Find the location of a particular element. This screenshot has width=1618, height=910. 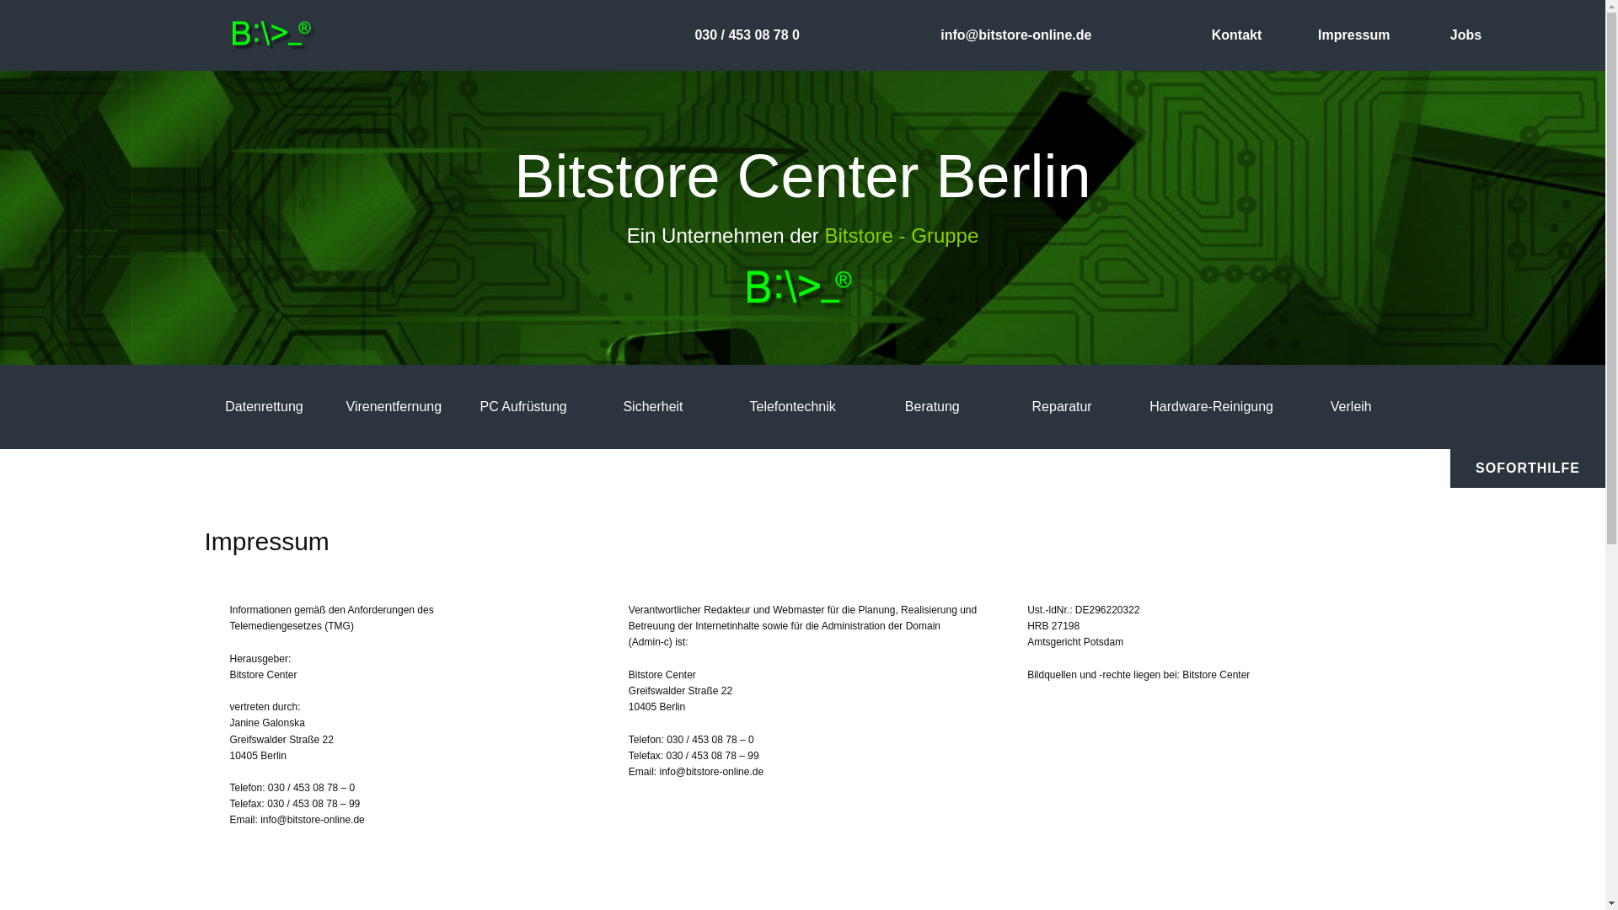

Hardware-Reinigung is located at coordinates (1212, 406).